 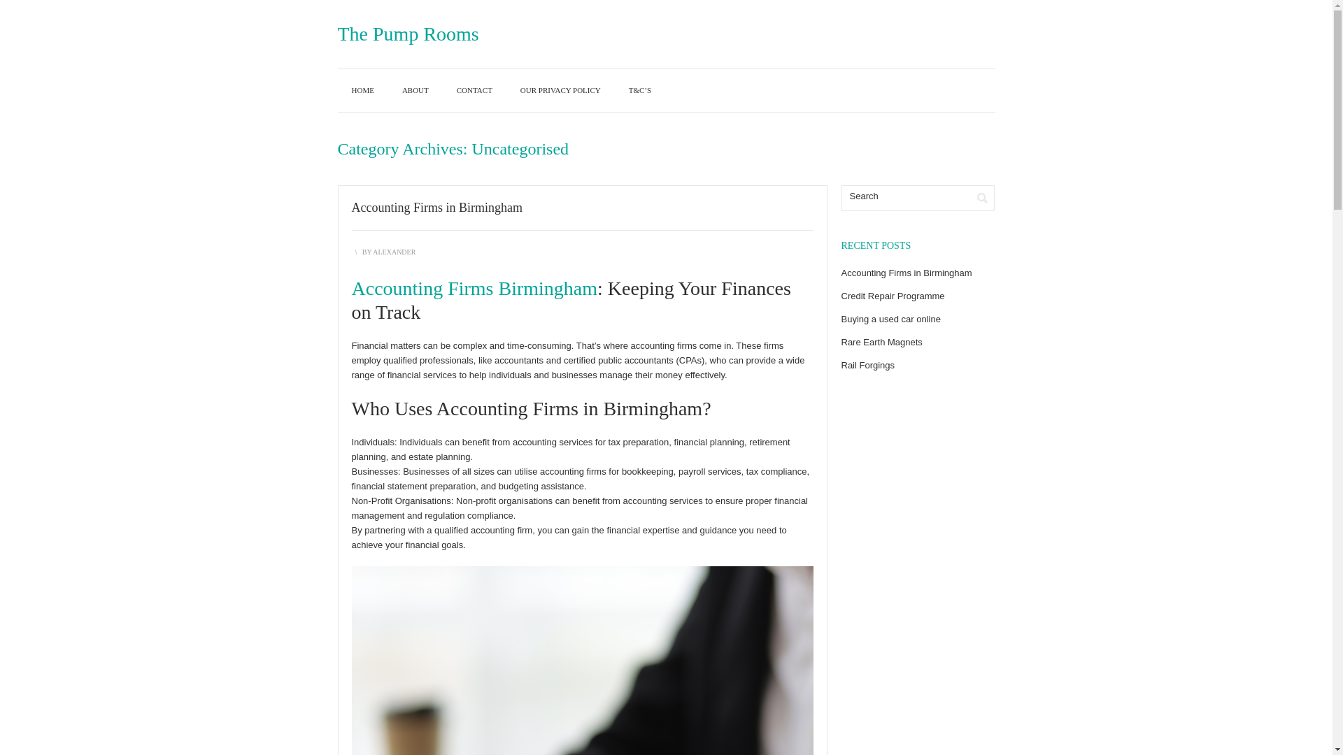 What do you see at coordinates (890, 319) in the screenshot?
I see `Buying a used car online` at bounding box center [890, 319].